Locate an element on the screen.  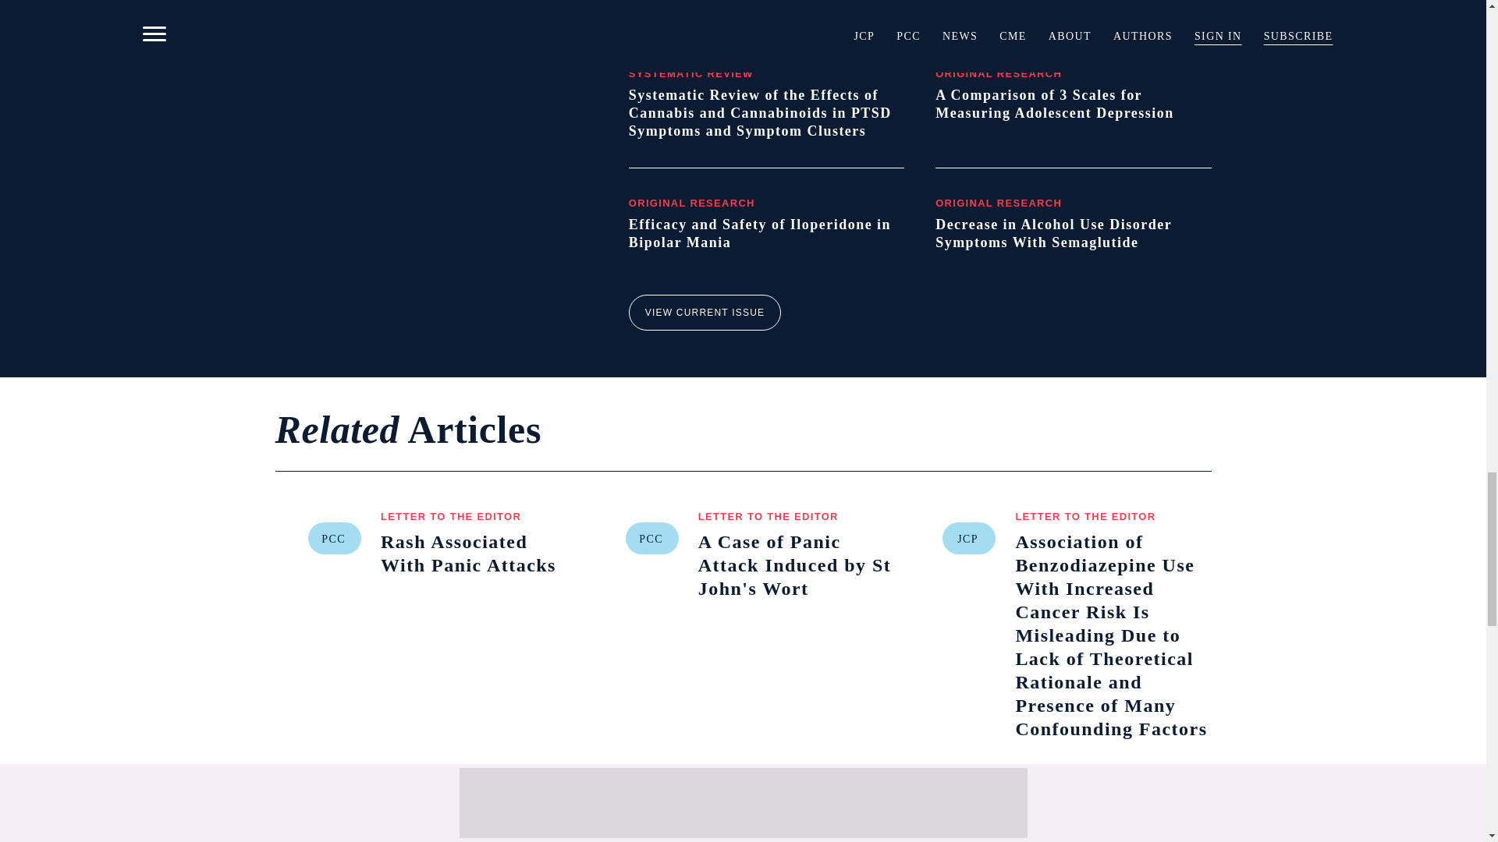
PCC is located at coordinates (334, 538).